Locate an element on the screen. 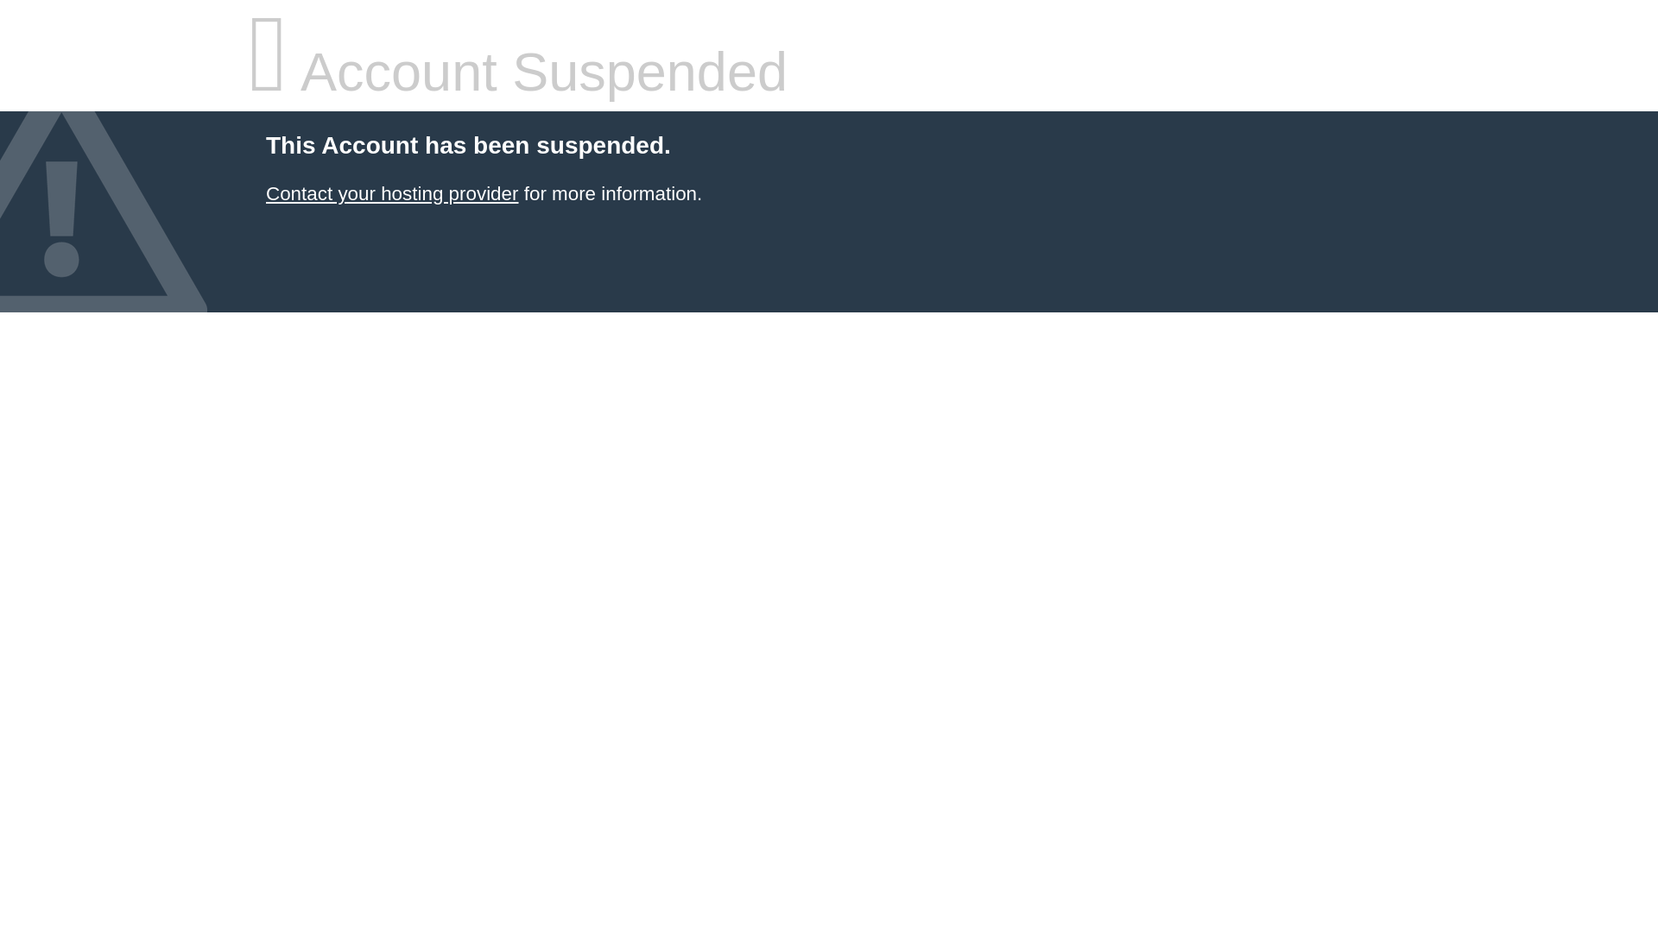  Contact your hosting provider is located at coordinates (391, 193).